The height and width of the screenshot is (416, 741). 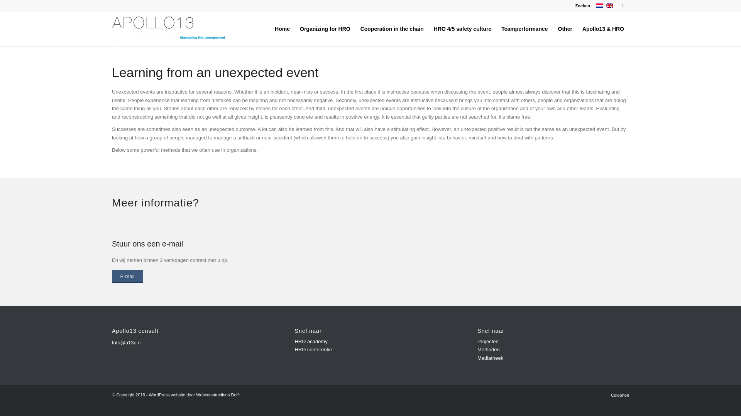 I want to click on Methoden, so click(x=488, y=349).